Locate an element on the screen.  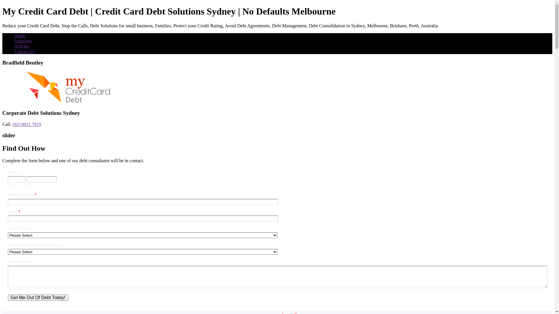
Articles is located at coordinates (22, 46).